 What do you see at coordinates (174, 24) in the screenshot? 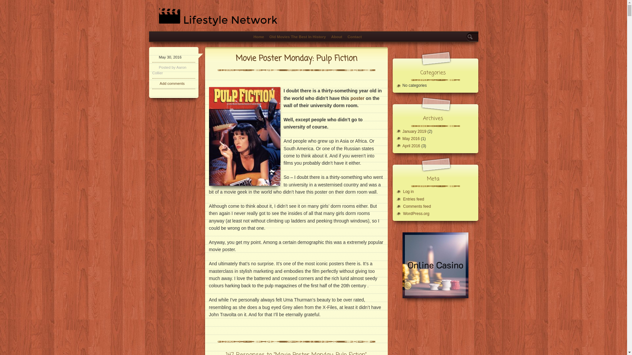
I see `Lifestyle Network` at bounding box center [174, 24].